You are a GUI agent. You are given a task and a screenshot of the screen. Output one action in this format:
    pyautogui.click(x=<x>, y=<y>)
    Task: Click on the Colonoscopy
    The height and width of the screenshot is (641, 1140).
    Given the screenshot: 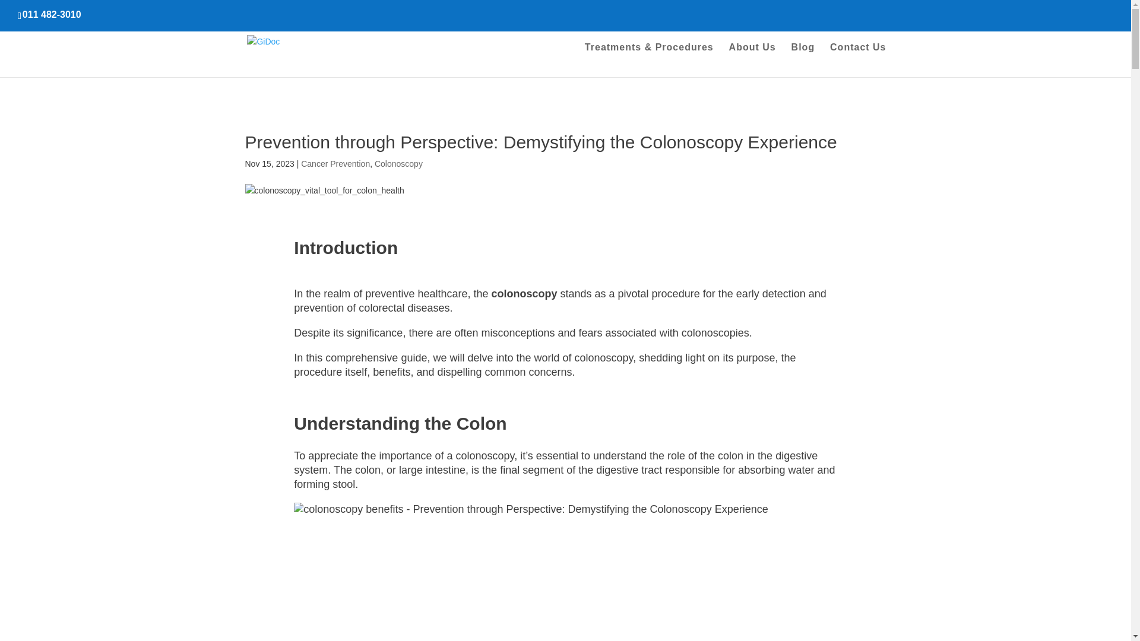 What is the action you would take?
    pyautogui.click(x=399, y=164)
    